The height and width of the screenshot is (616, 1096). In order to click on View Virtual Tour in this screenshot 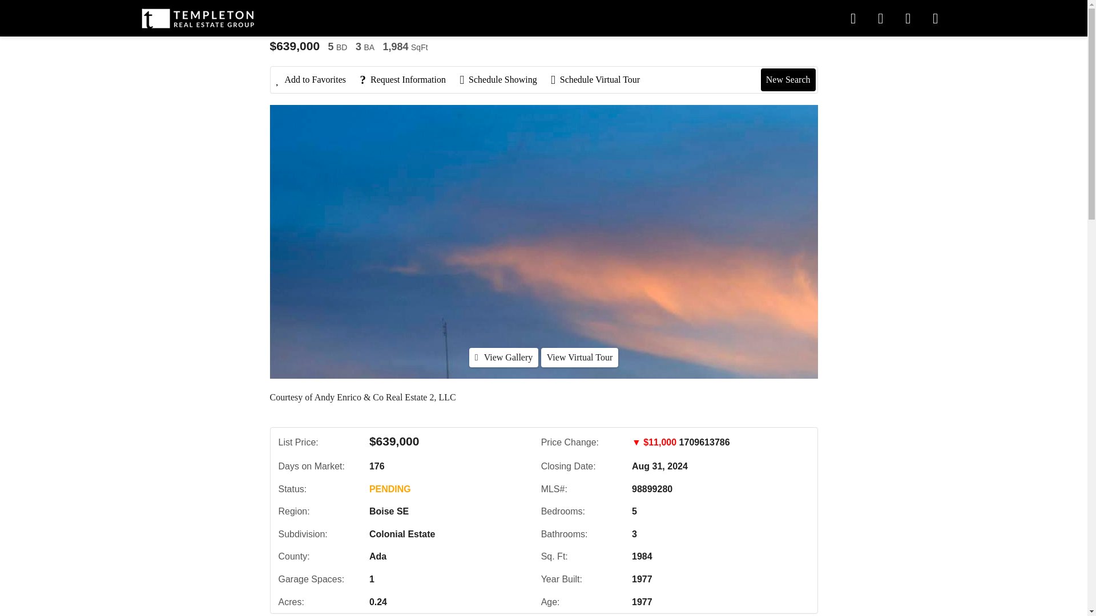, I will do `click(579, 357)`.